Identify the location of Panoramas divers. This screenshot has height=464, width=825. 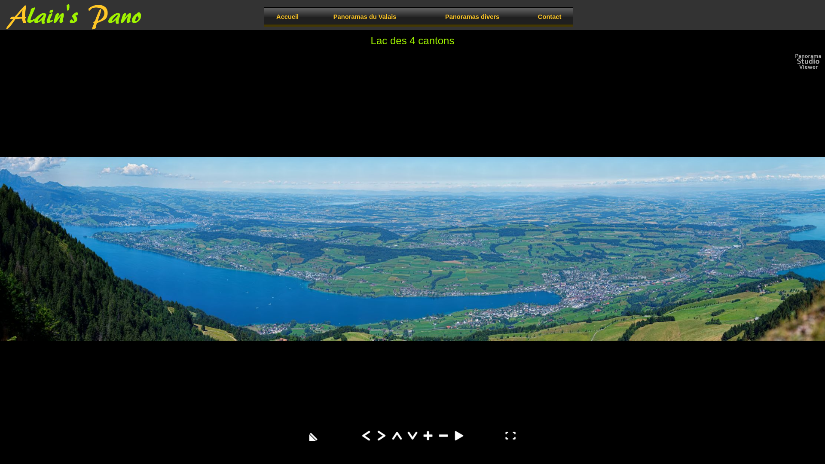
(472, 16).